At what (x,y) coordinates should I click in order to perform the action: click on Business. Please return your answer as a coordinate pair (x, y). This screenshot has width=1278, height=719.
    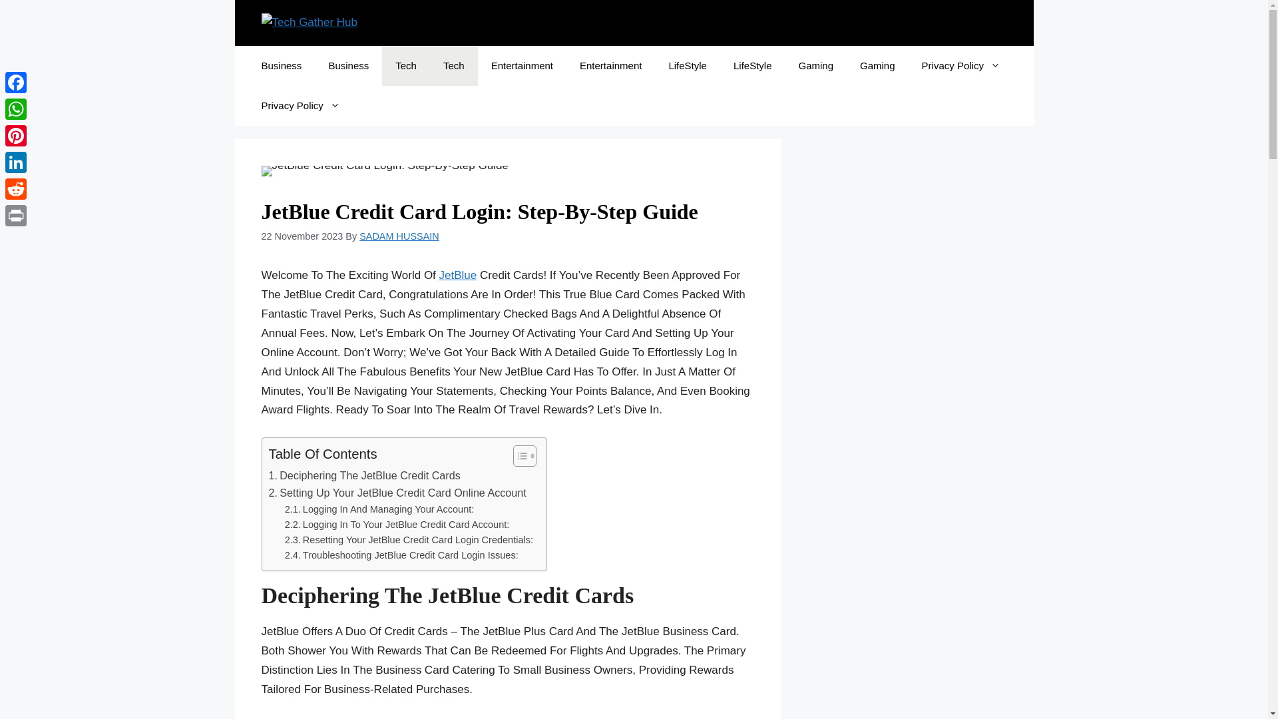
    Looking at the image, I should click on (281, 65).